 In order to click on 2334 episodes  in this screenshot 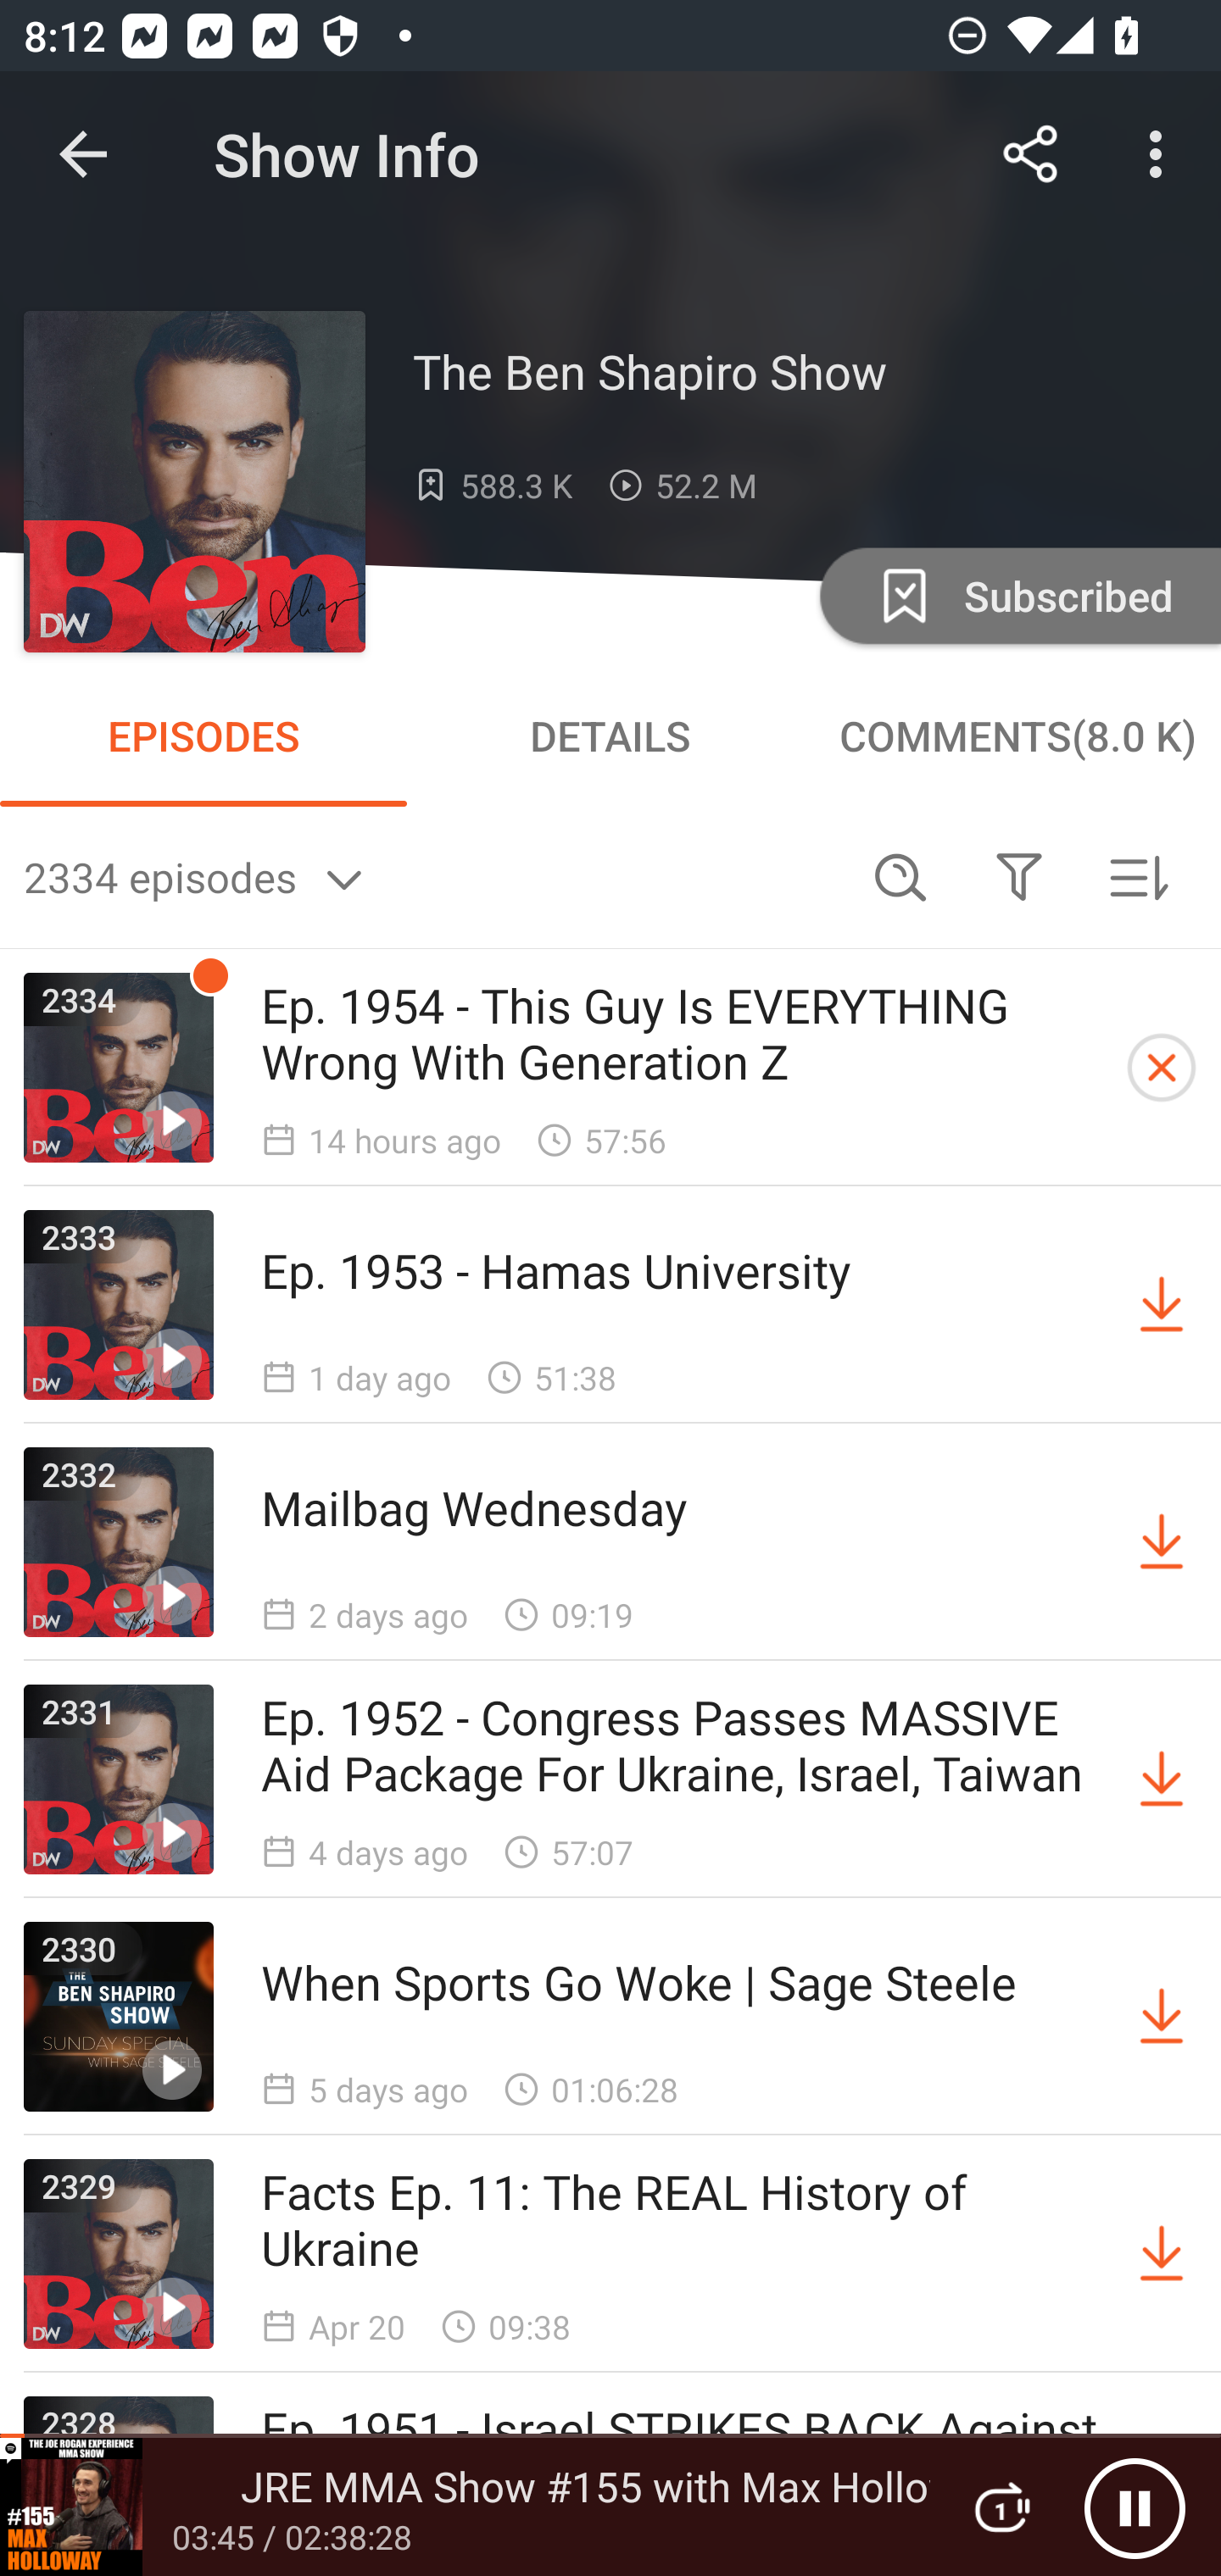, I will do `click(432, 876)`.